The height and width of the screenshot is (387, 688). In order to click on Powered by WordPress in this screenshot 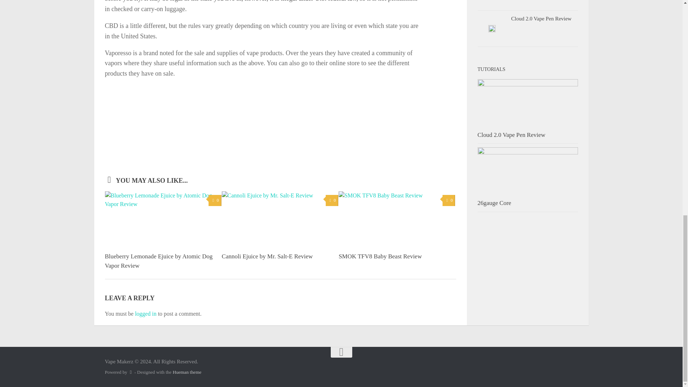, I will do `click(130, 372)`.